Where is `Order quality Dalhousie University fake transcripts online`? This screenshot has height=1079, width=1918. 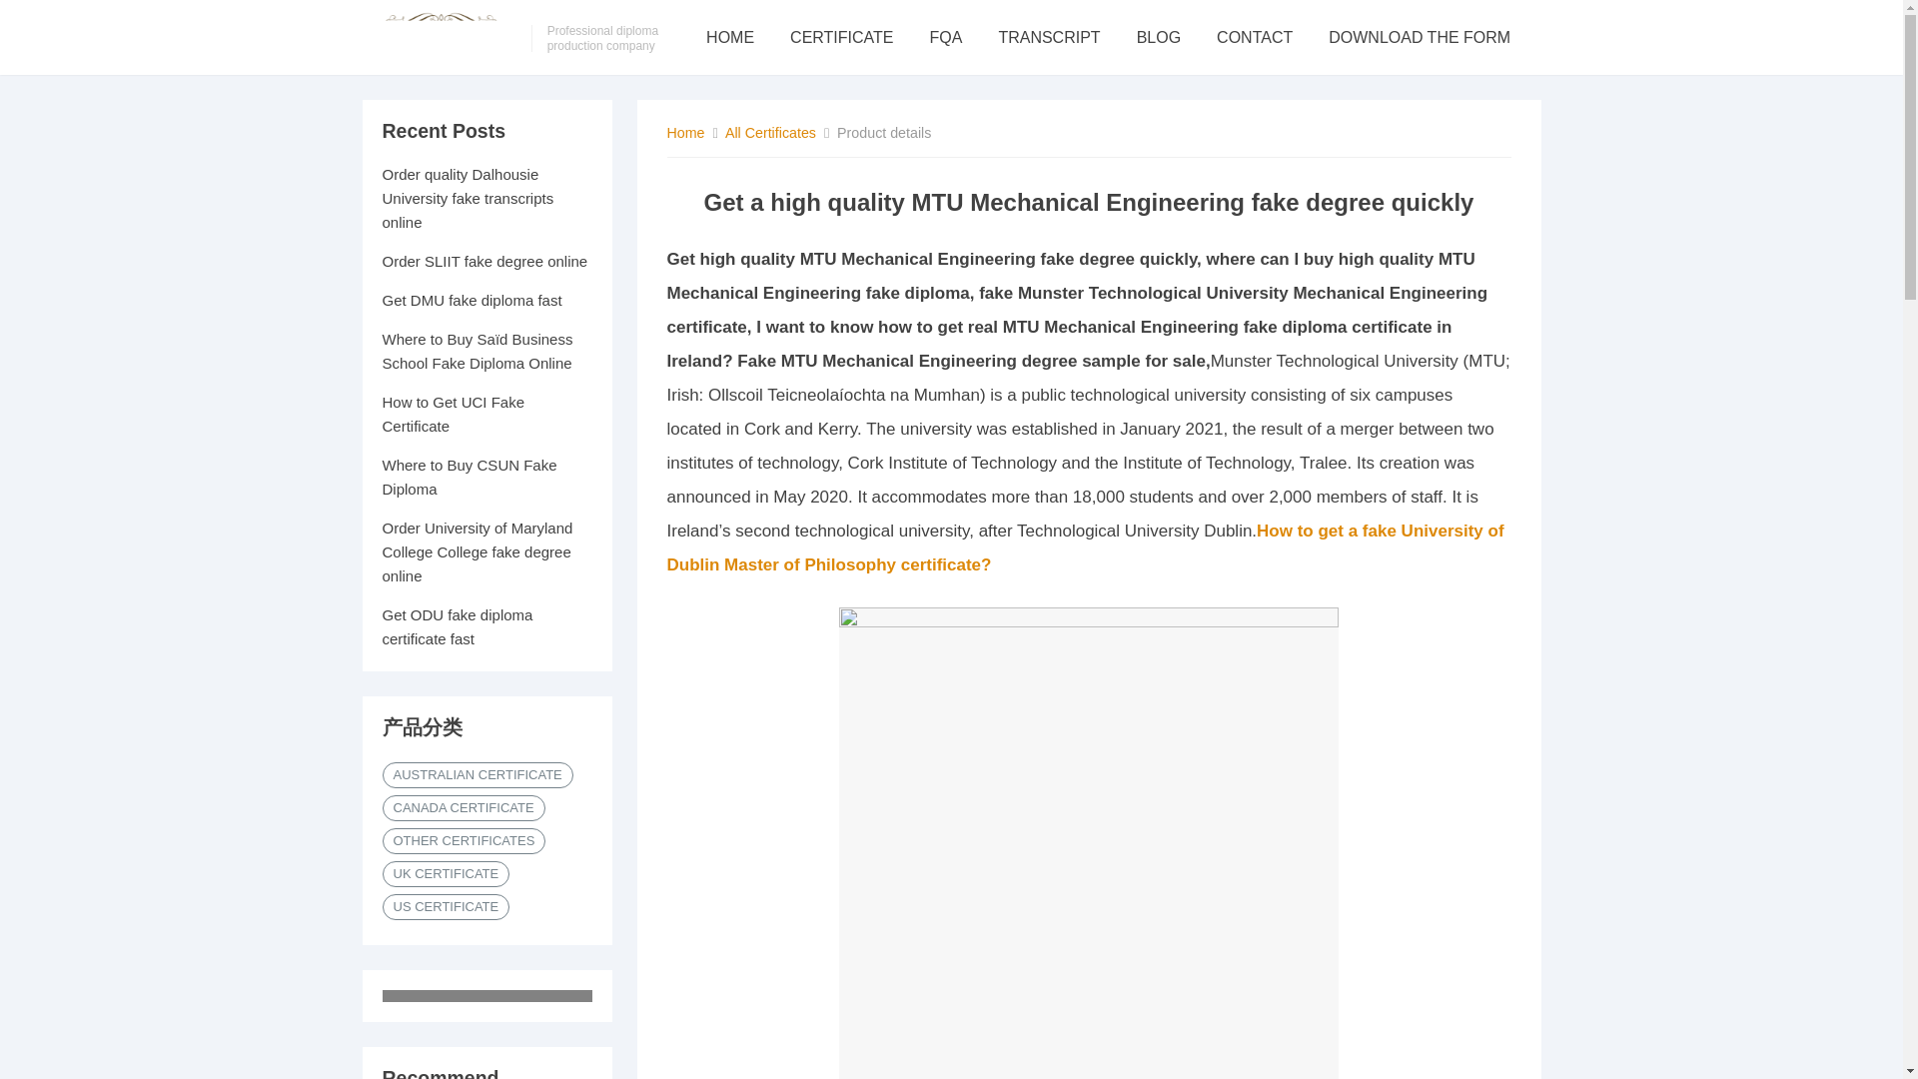 Order quality Dalhousie University fake transcripts online is located at coordinates (468, 198).